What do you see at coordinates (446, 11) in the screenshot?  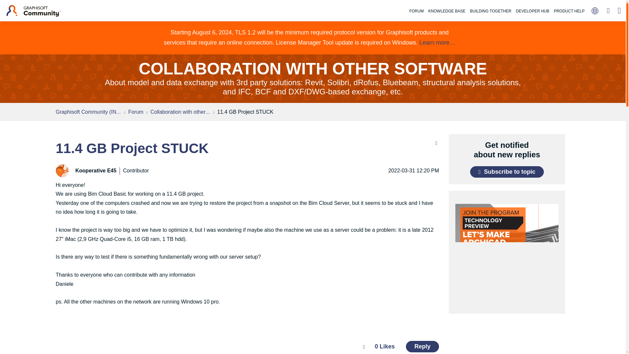 I see `KNOWLEDGE BASE` at bounding box center [446, 11].